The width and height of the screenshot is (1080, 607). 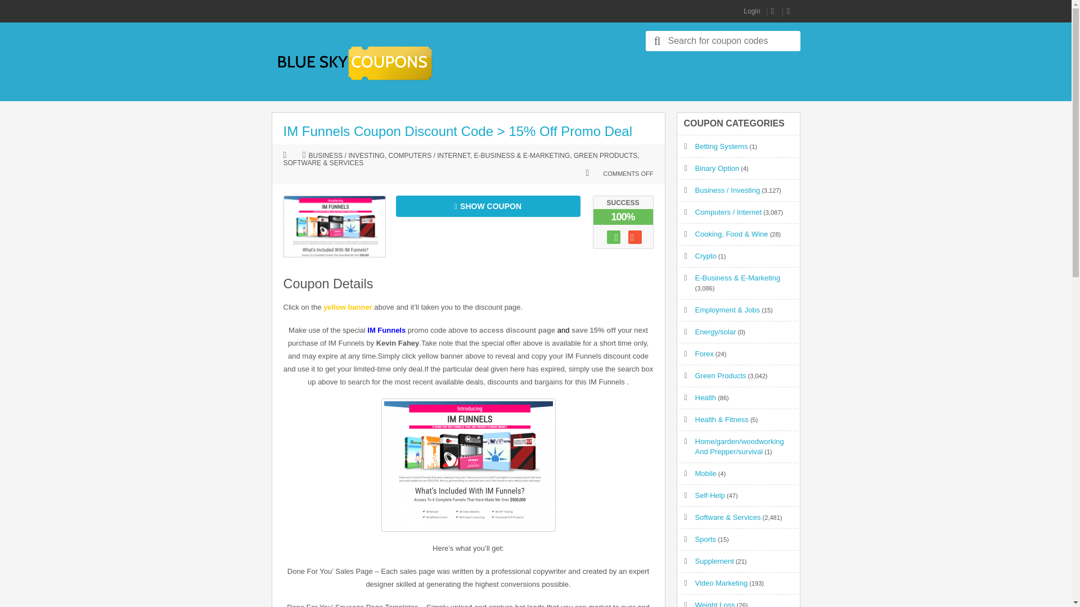 I want to click on Binary Option, so click(x=718, y=167).